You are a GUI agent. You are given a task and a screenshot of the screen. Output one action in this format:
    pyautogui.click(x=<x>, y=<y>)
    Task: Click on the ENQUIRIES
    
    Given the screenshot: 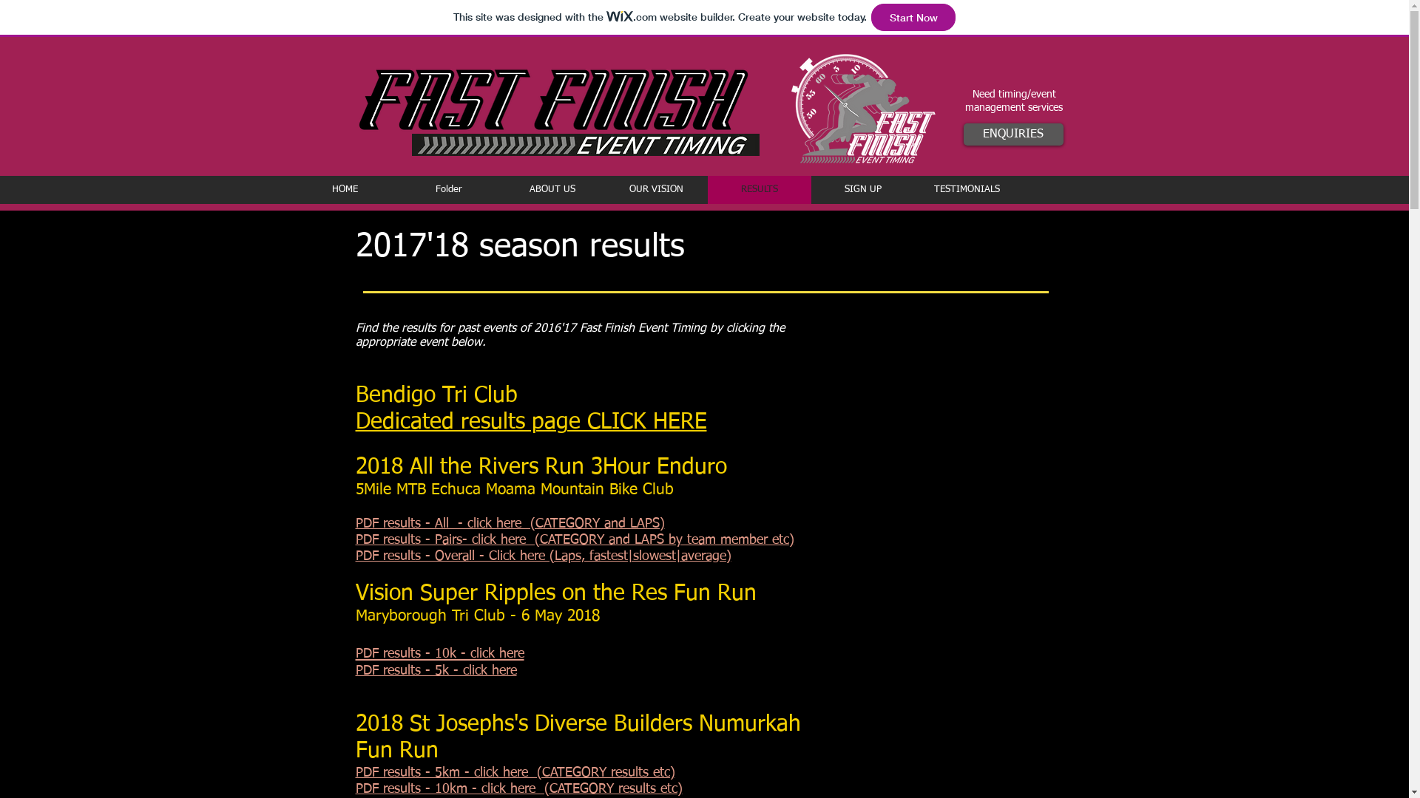 What is the action you would take?
    pyautogui.click(x=1013, y=134)
    